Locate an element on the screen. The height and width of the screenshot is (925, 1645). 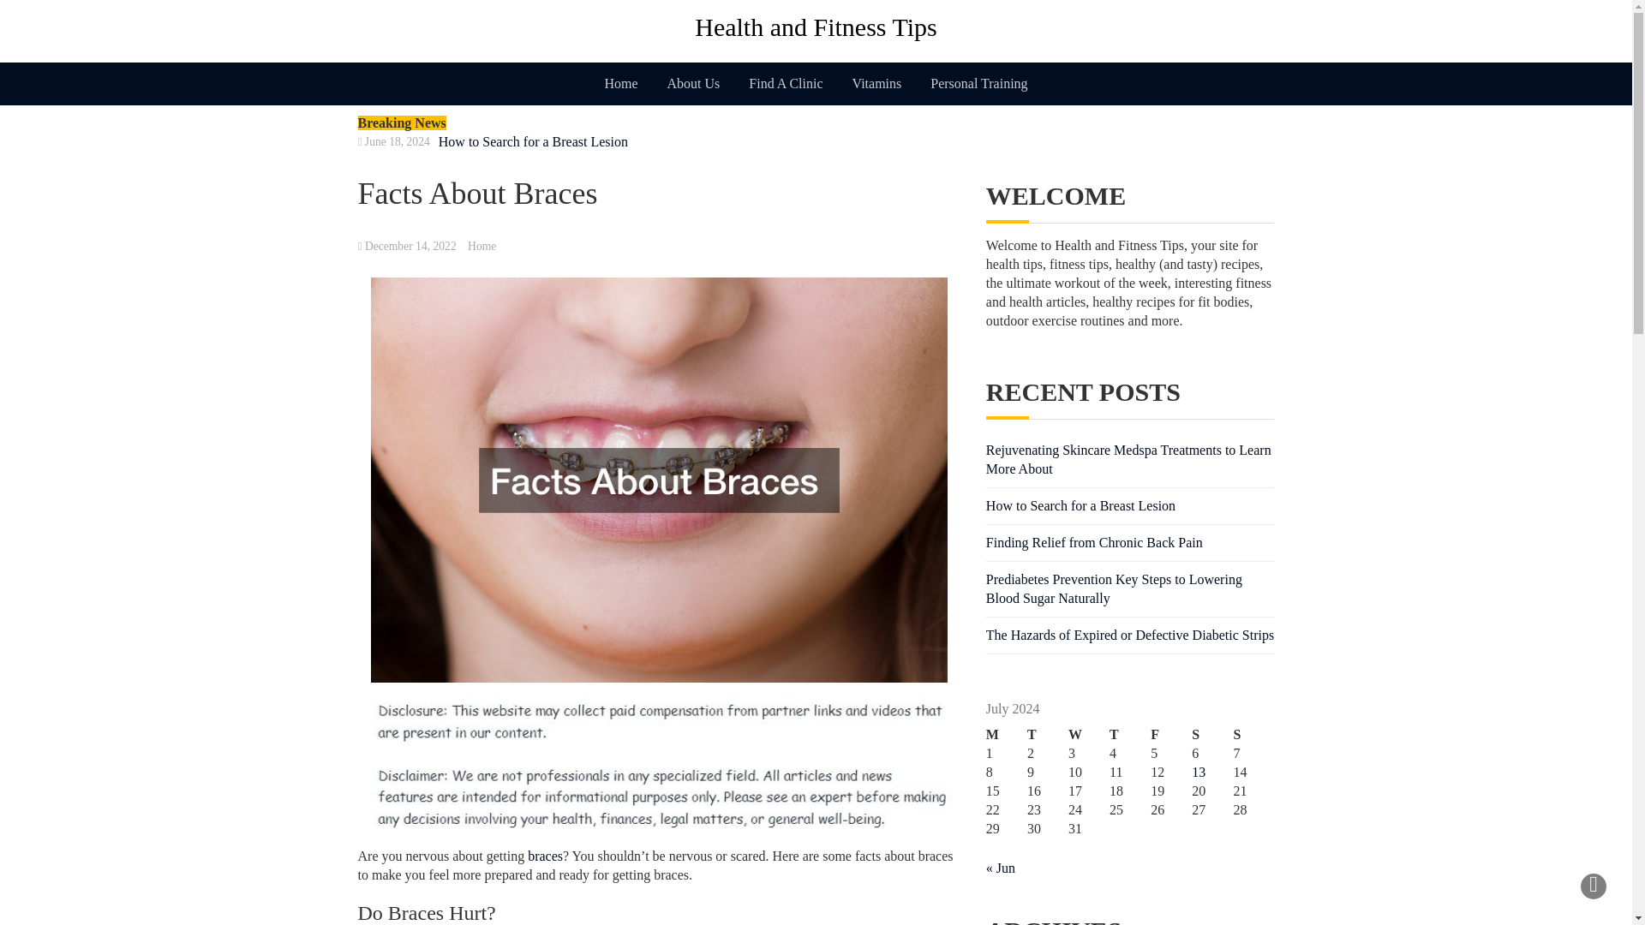
Home is located at coordinates (620, 84).